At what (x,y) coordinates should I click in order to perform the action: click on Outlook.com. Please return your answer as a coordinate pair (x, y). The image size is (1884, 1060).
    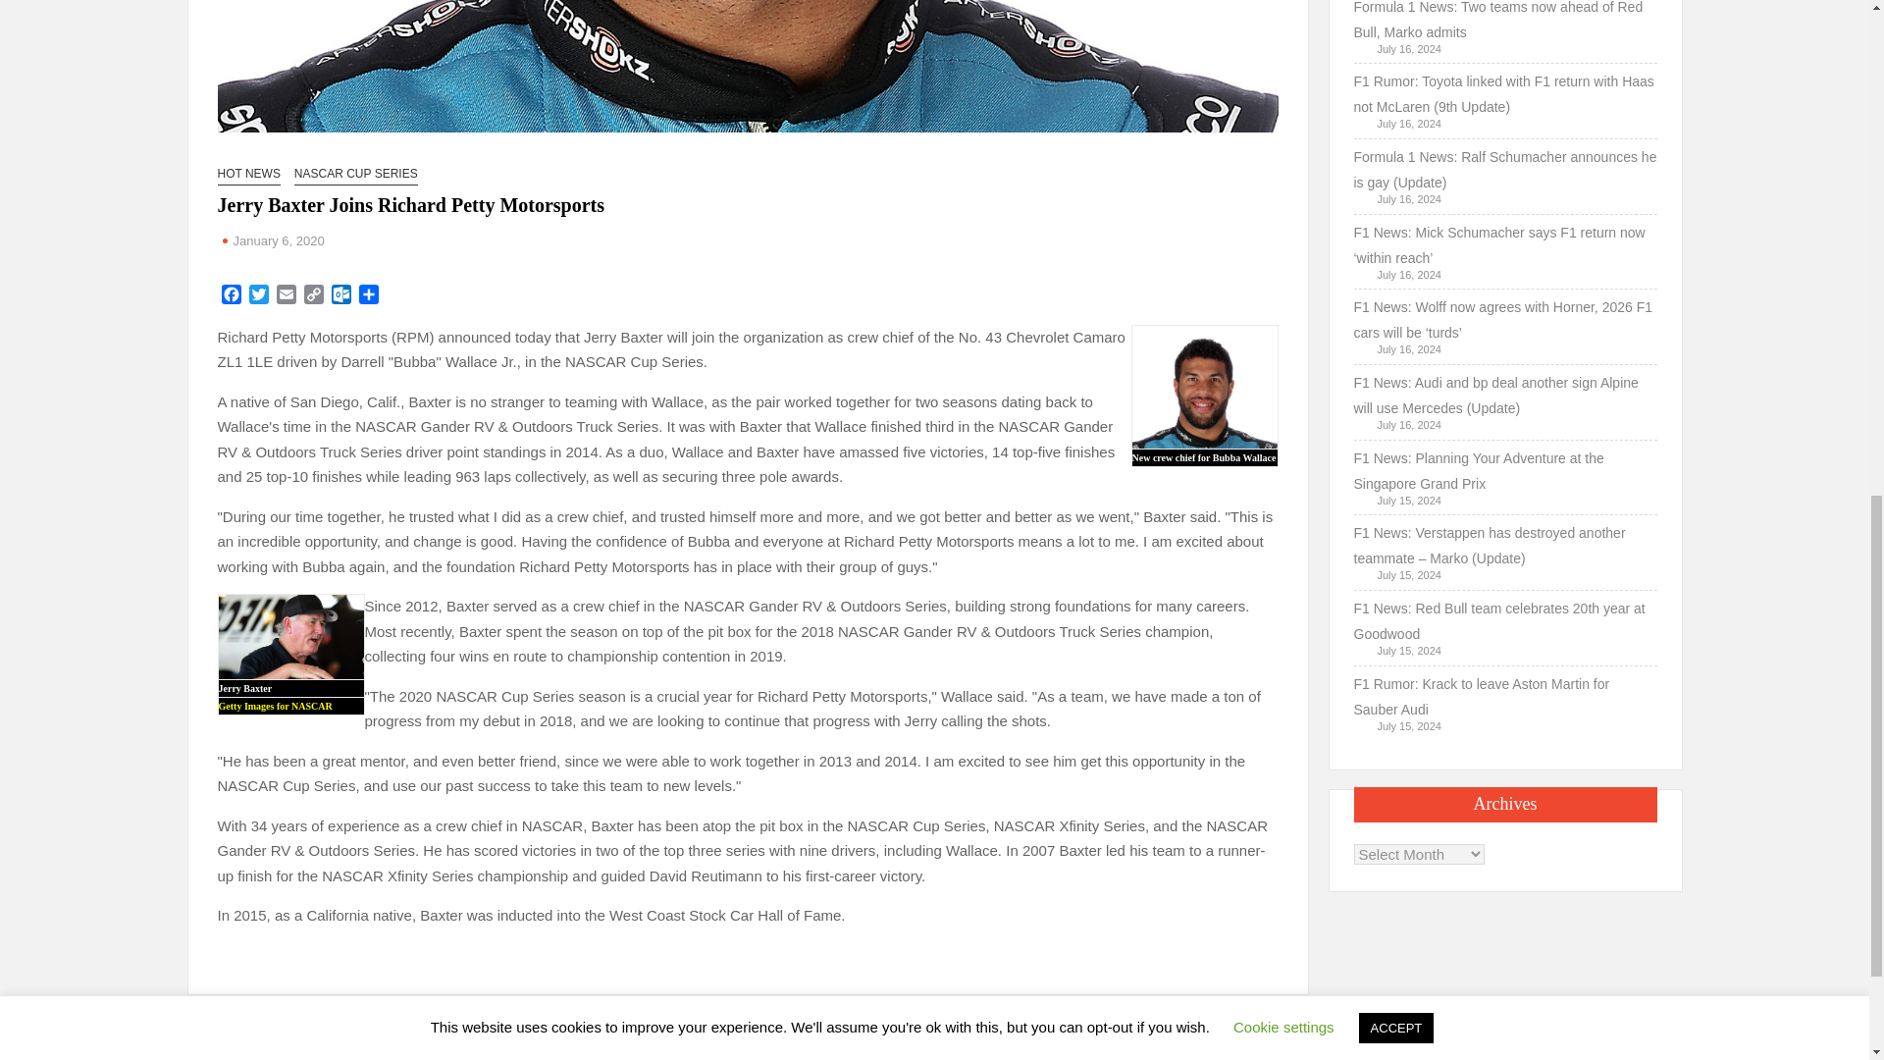
    Looking at the image, I should click on (341, 296).